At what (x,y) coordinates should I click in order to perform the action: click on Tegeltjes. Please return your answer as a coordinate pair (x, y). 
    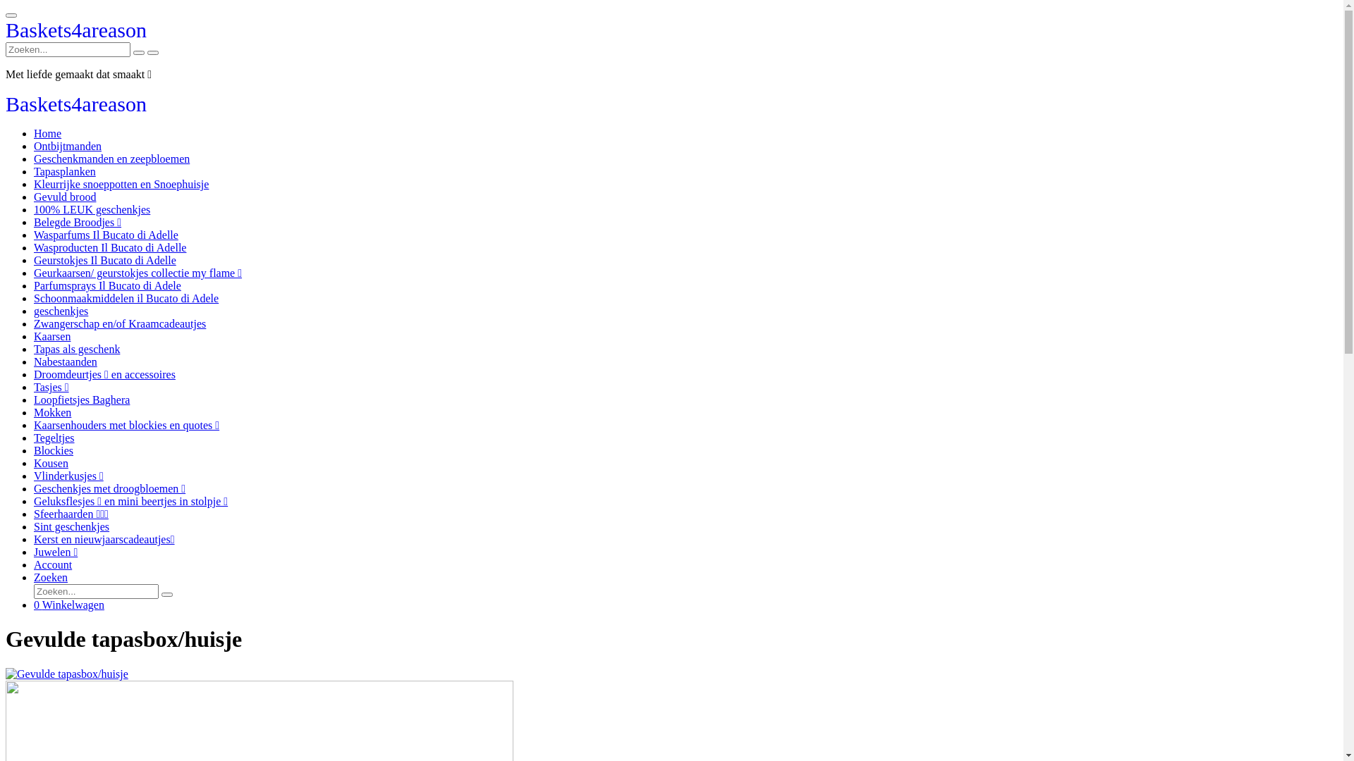
    Looking at the image, I should click on (54, 438).